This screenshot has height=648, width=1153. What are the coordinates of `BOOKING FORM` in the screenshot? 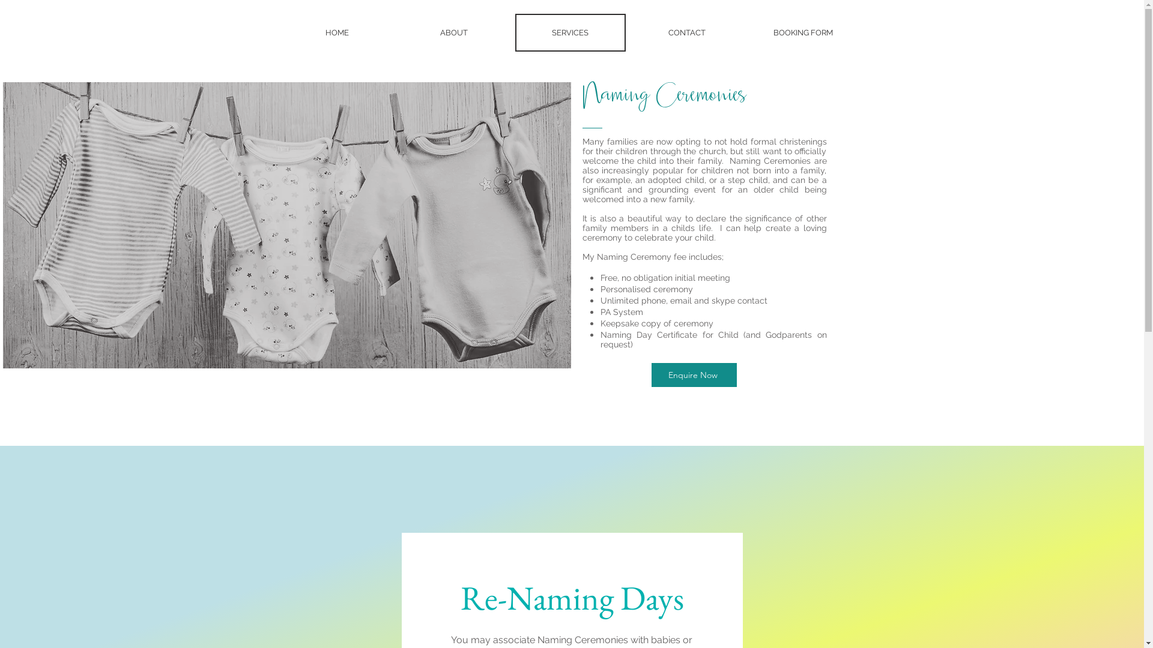 It's located at (803, 32).